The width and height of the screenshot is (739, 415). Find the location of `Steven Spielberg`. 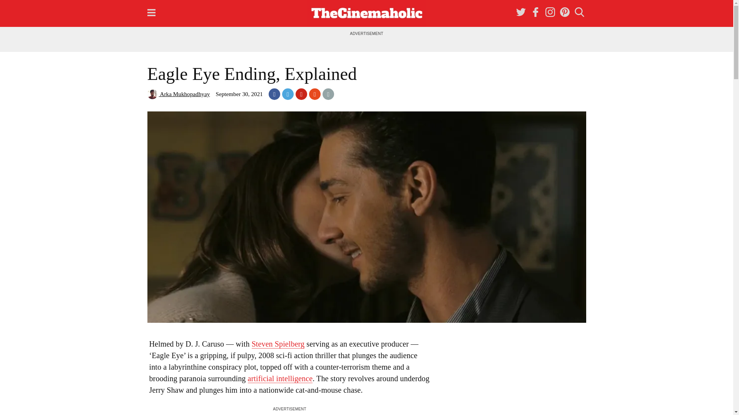

Steven Spielberg is located at coordinates (278, 344).